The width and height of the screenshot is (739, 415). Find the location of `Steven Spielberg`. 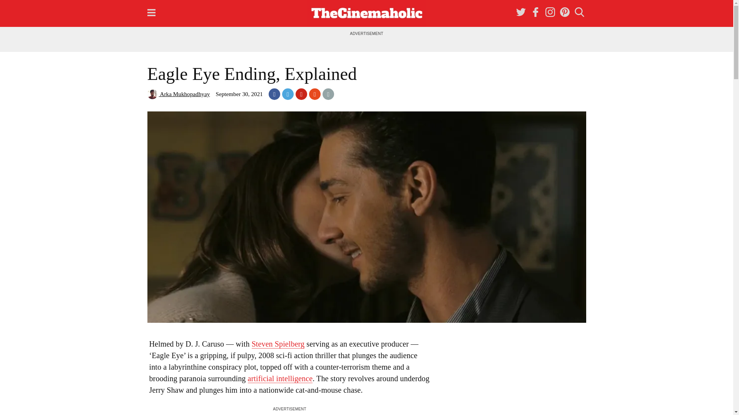

Steven Spielberg is located at coordinates (278, 344).